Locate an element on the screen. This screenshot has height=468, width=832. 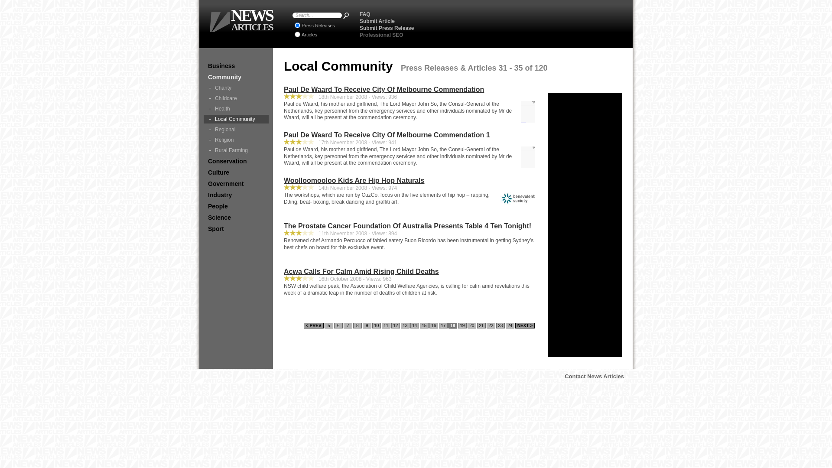
3 Star Rating is located at coordinates (287, 278).